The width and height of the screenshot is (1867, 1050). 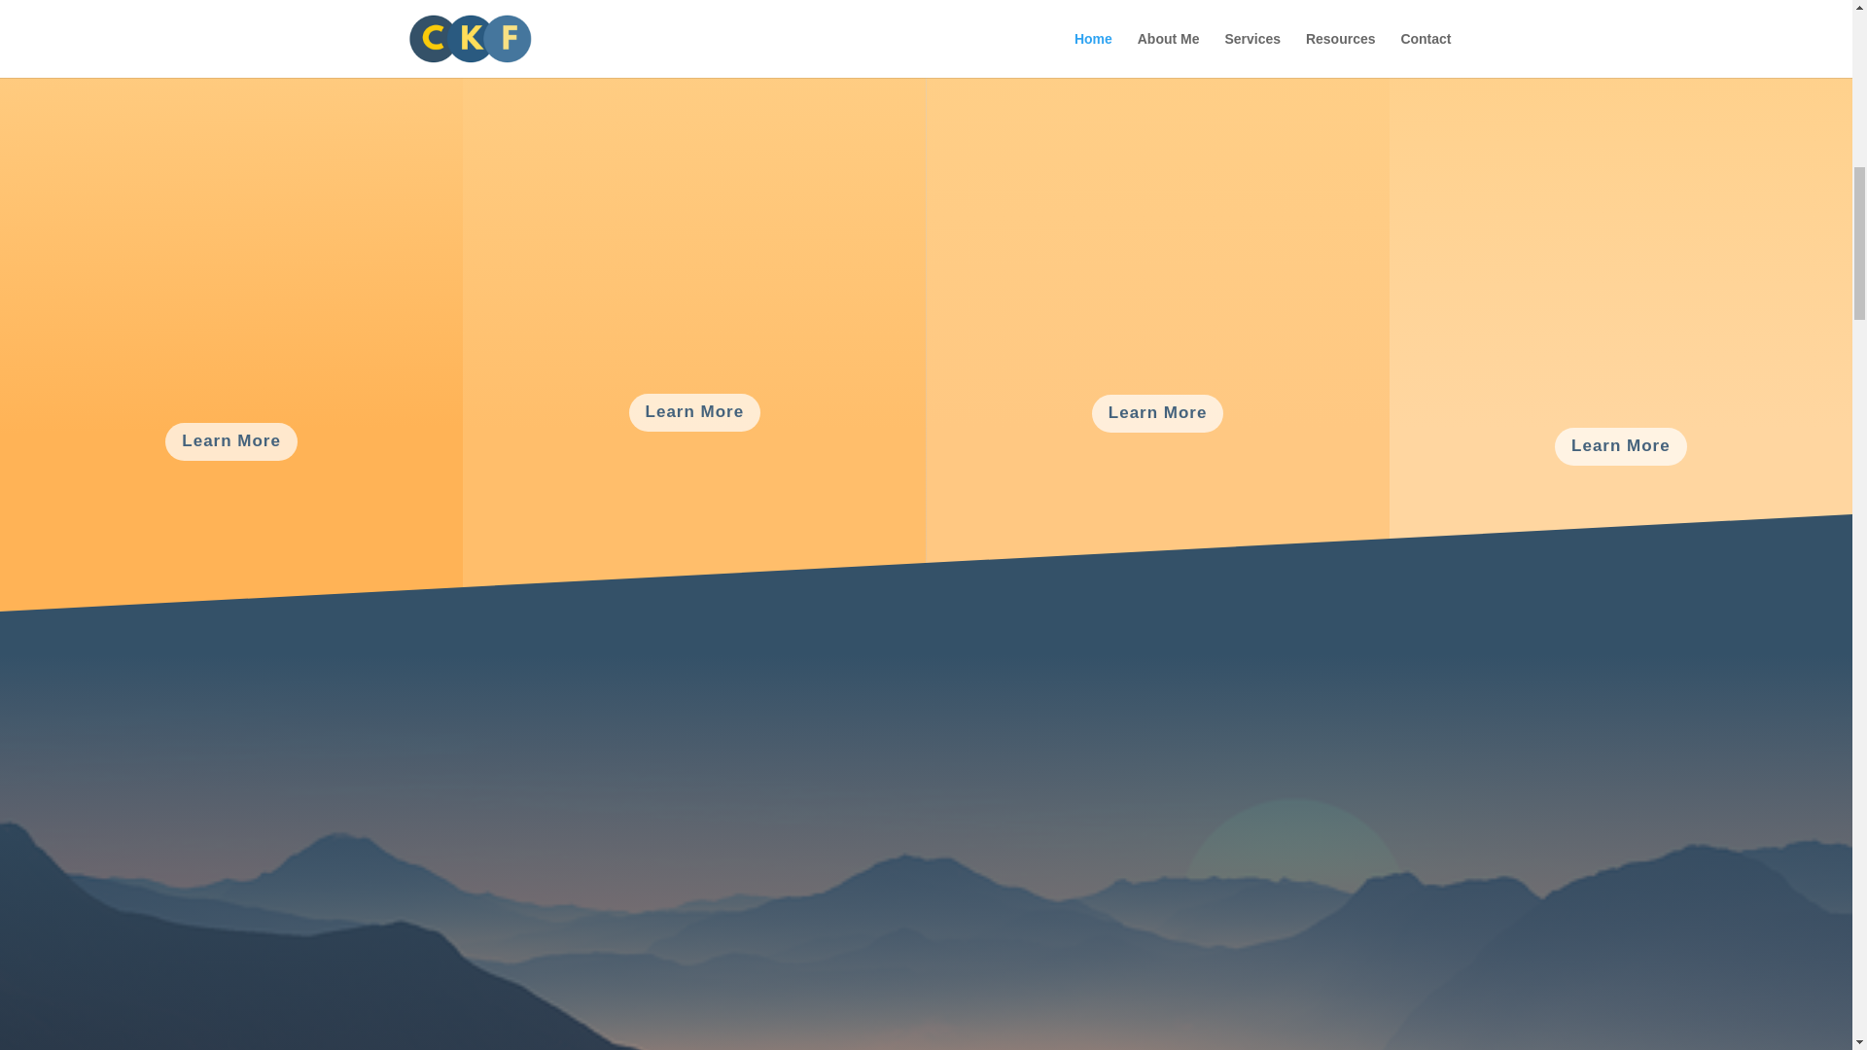 I want to click on Learn More, so click(x=231, y=441).